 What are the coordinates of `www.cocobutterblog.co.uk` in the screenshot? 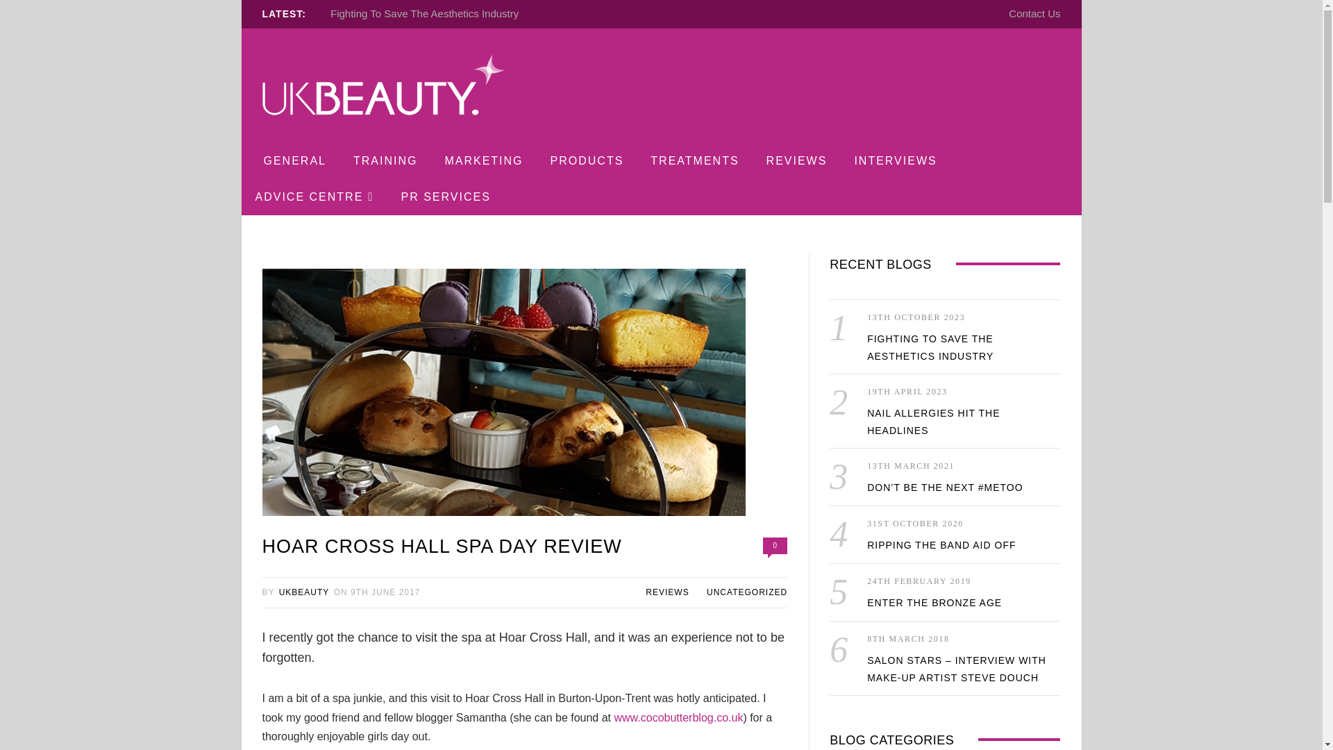 It's located at (678, 717).